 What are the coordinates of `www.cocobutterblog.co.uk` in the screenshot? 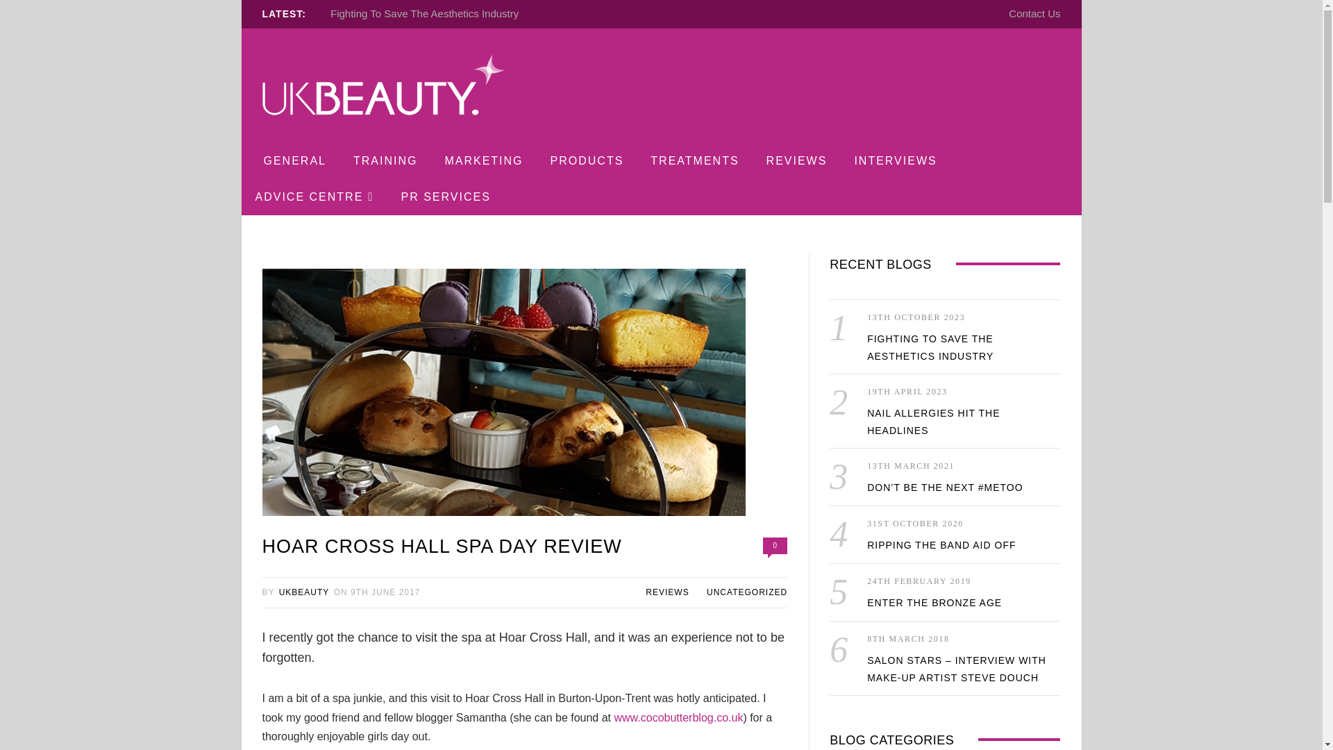 It's located at (678, 717).